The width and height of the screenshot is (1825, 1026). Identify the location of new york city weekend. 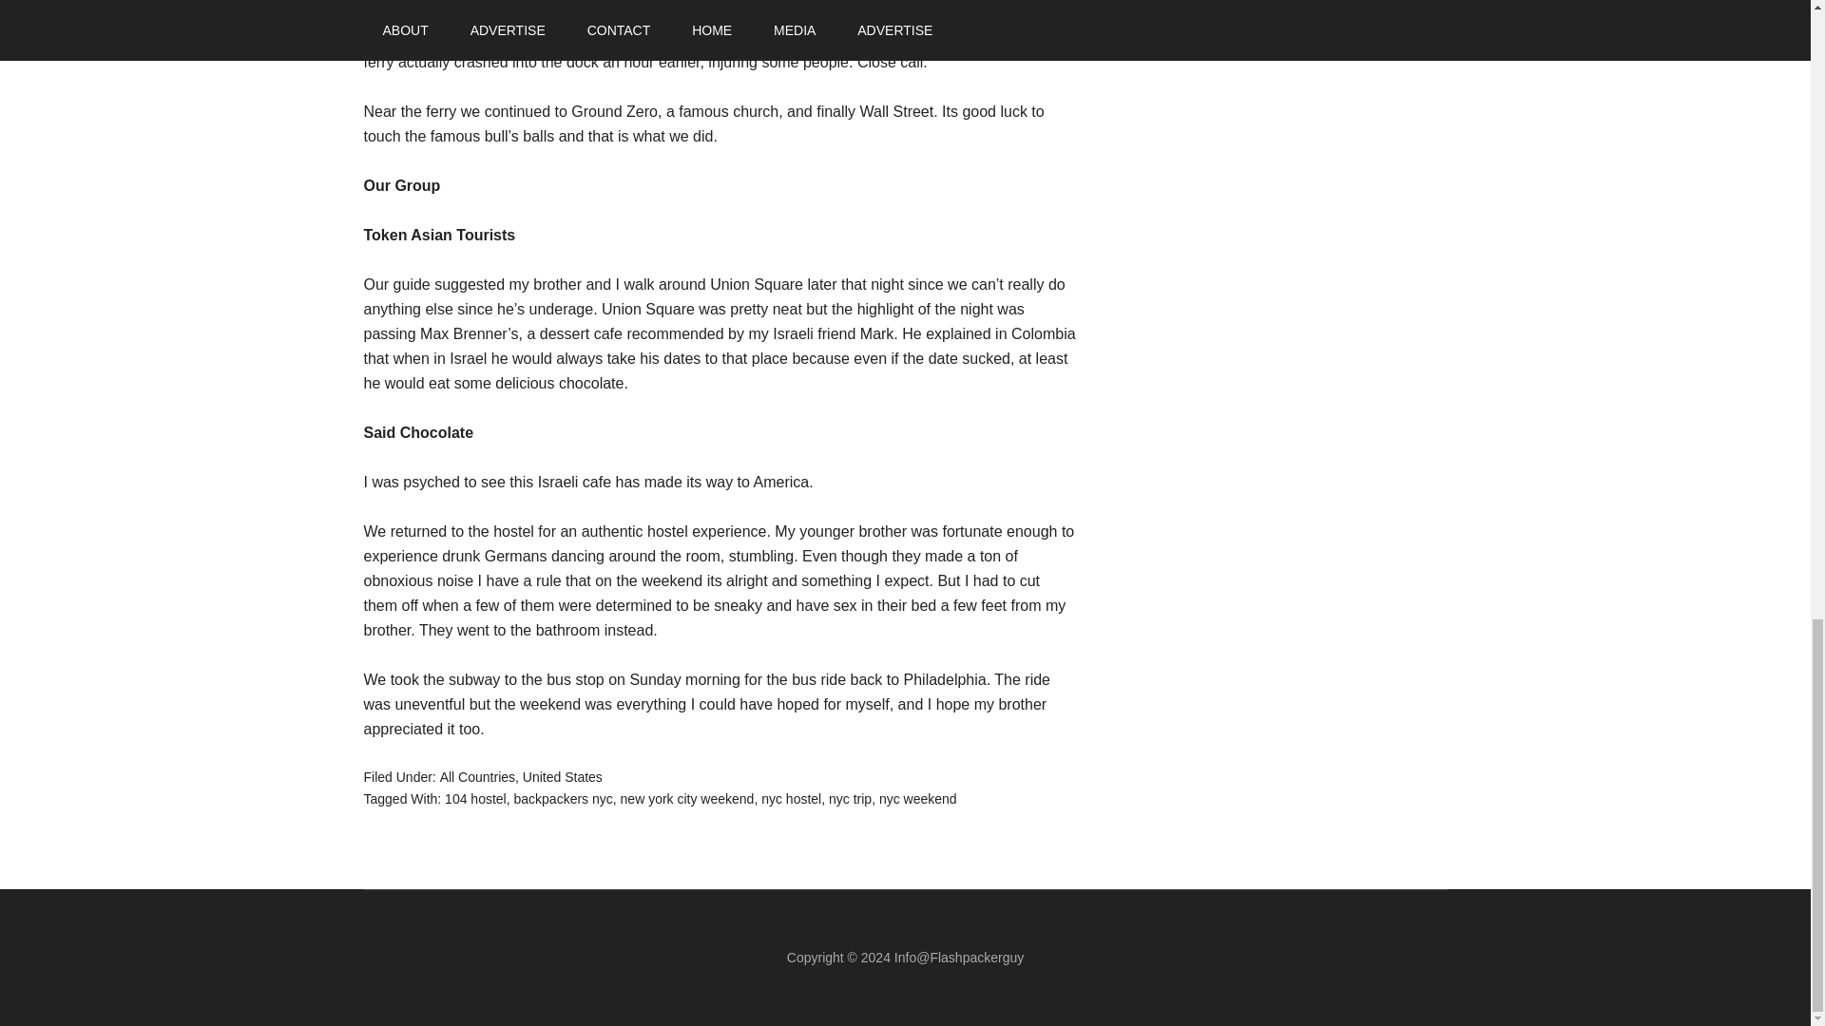
(687, 797).